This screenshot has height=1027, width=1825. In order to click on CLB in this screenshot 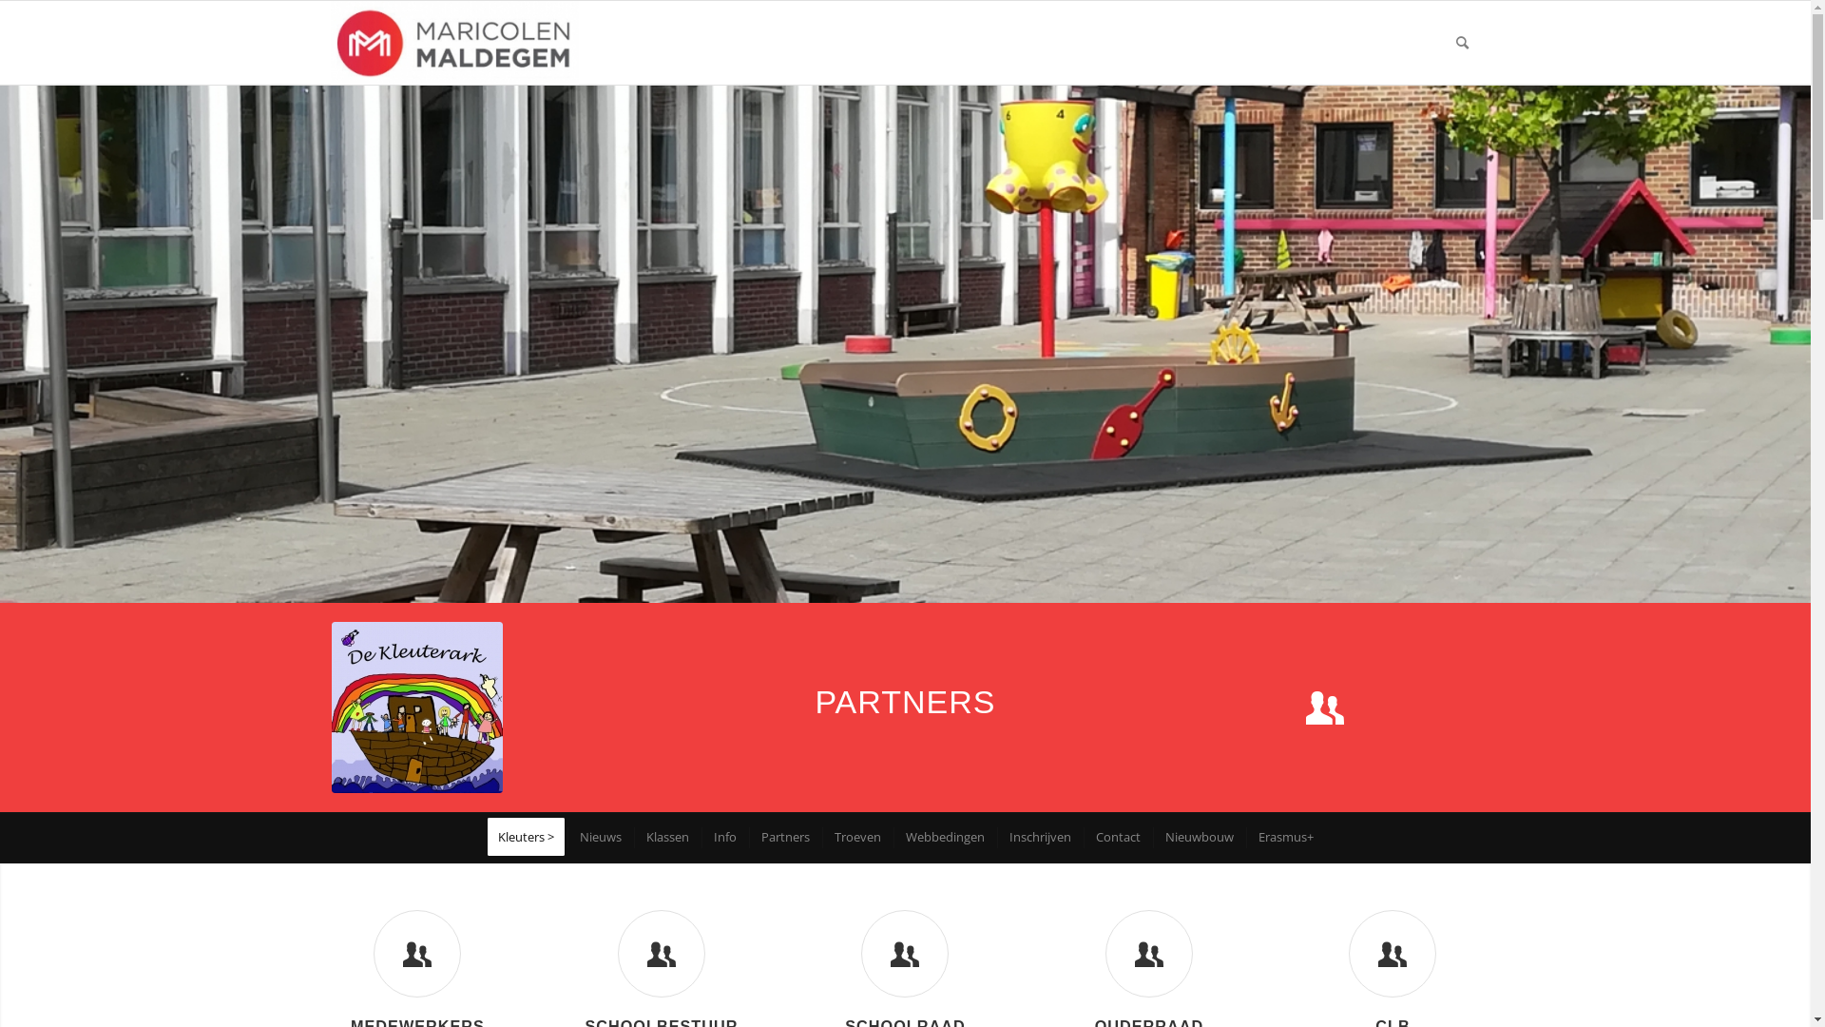, I will do `click(1393, 954)`.